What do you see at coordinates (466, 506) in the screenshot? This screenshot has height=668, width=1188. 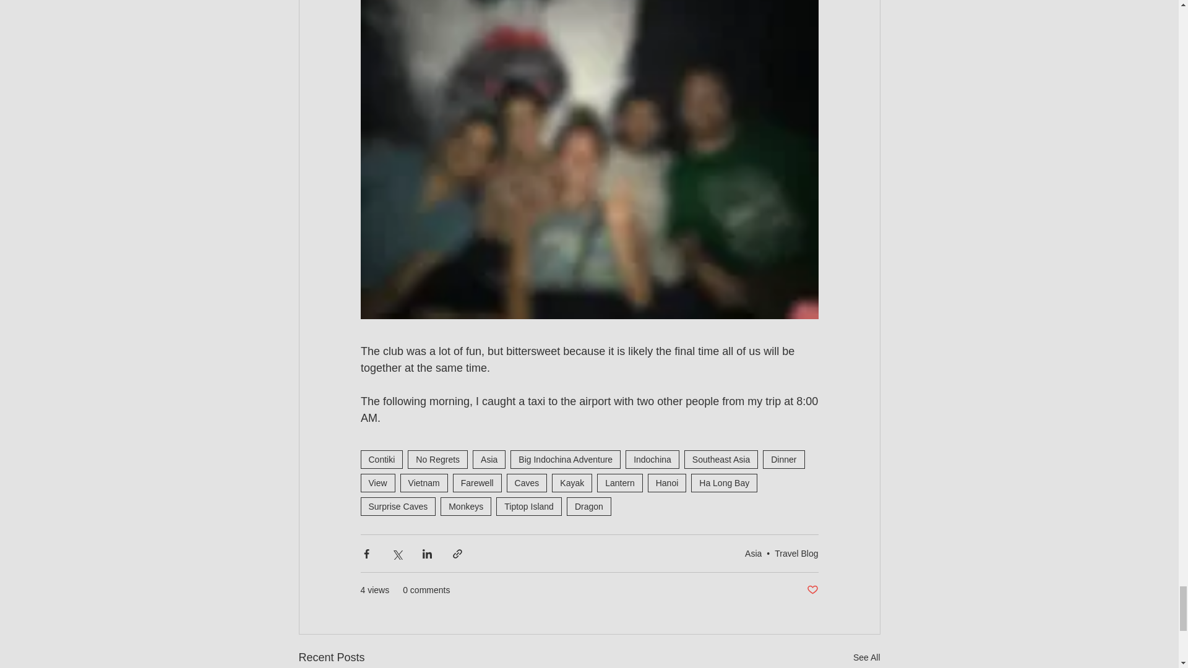 I see `Monkeys` at bounding box center [466, 506].